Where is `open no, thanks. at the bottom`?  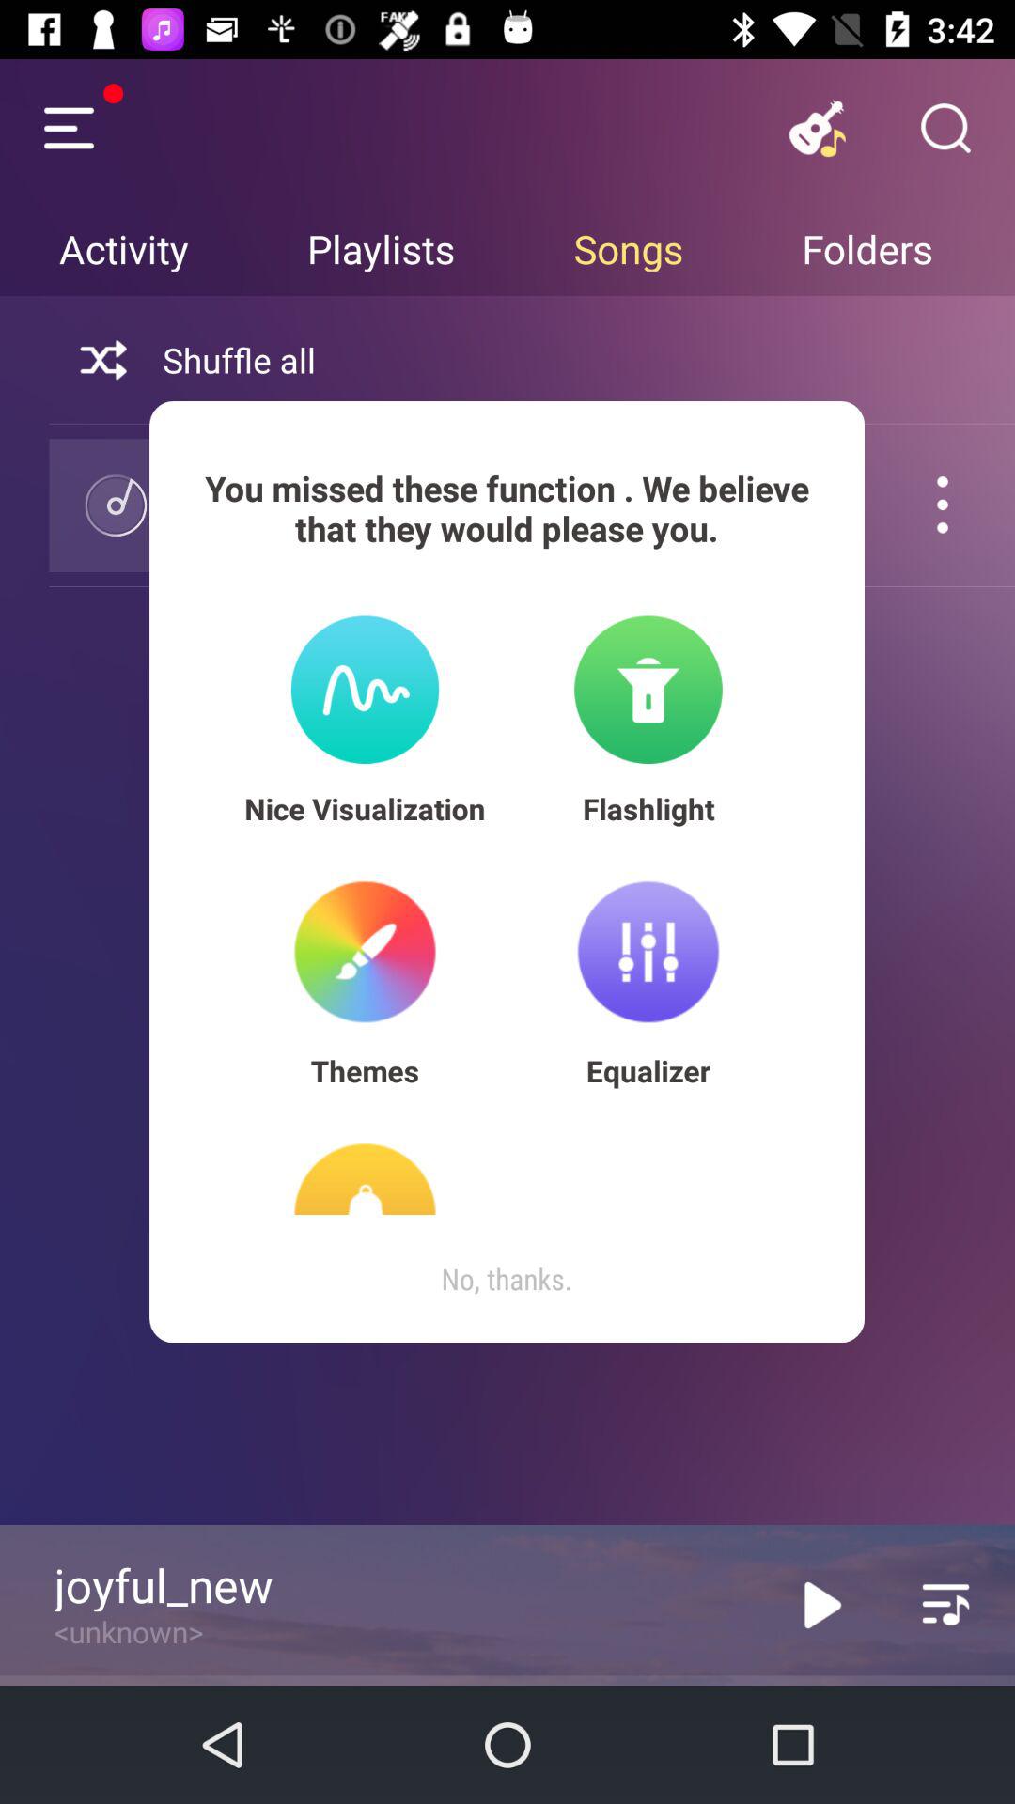 open no, thanks. at the bottom is located at coordinates (507, 1278).